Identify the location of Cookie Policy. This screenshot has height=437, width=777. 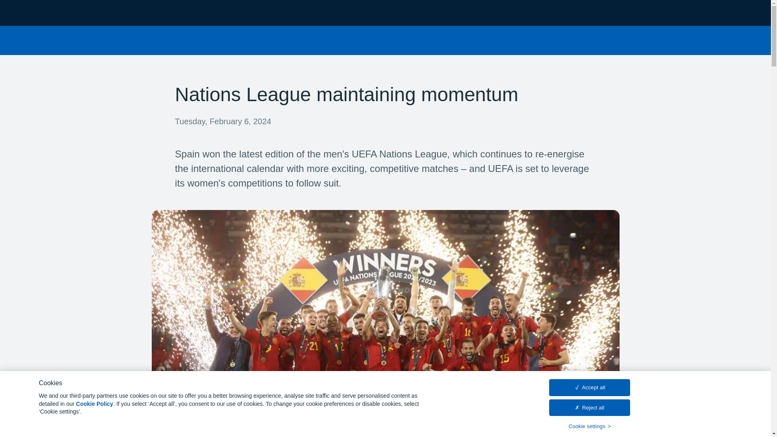
(95, 404).